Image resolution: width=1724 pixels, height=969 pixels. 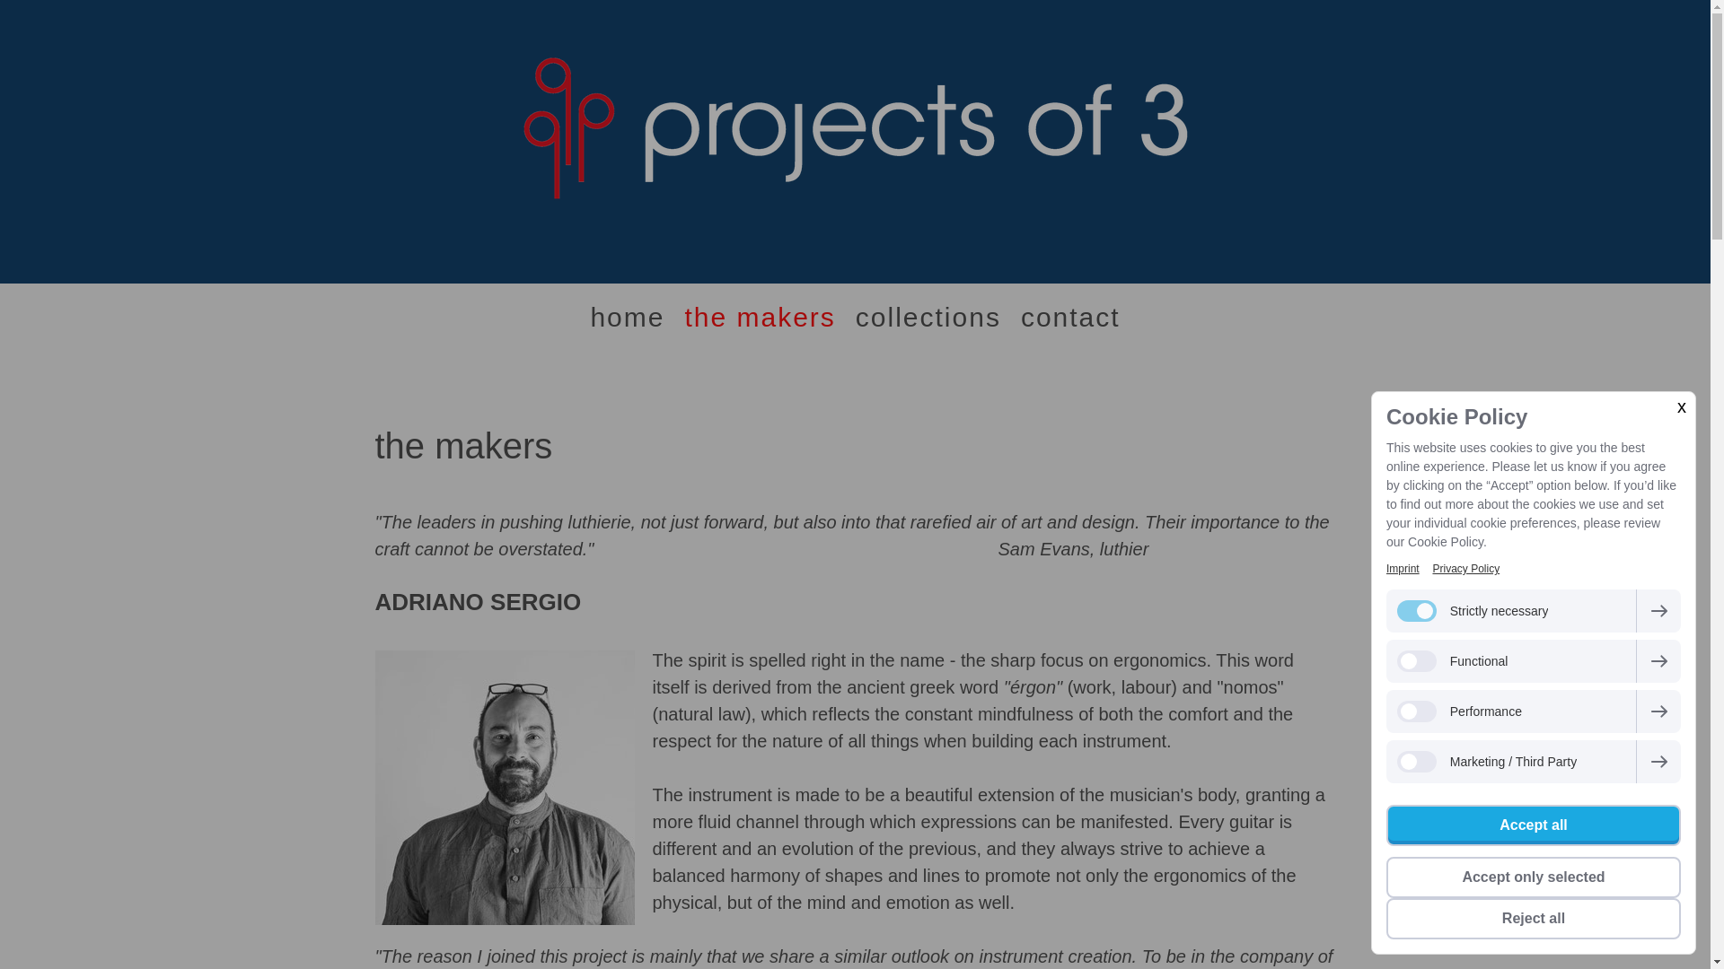 I want to click on collections, so click(x=928, y=316).